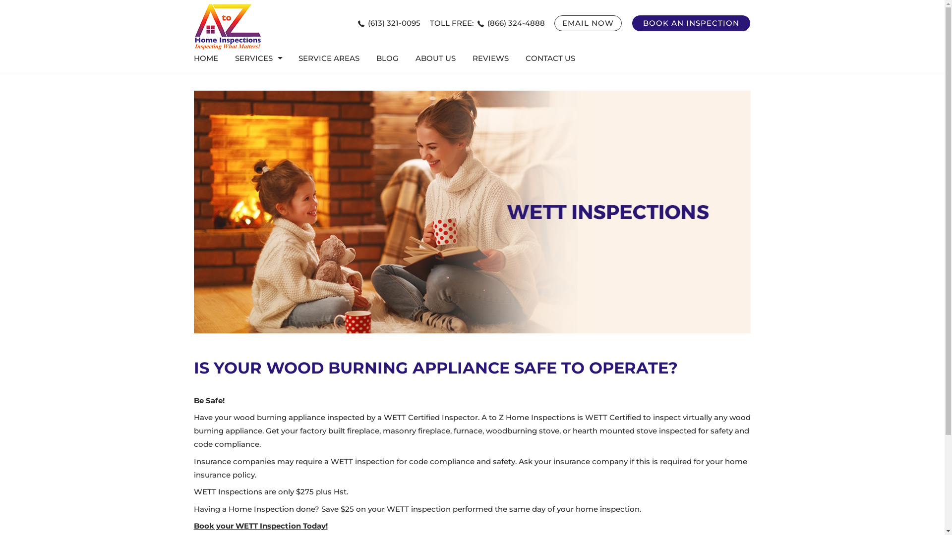 The image size is (952, 535). What do you see at coordinates (389, 23) in the screenshot?
I see `(613) 321-0095` at bounding box center [389, 23].